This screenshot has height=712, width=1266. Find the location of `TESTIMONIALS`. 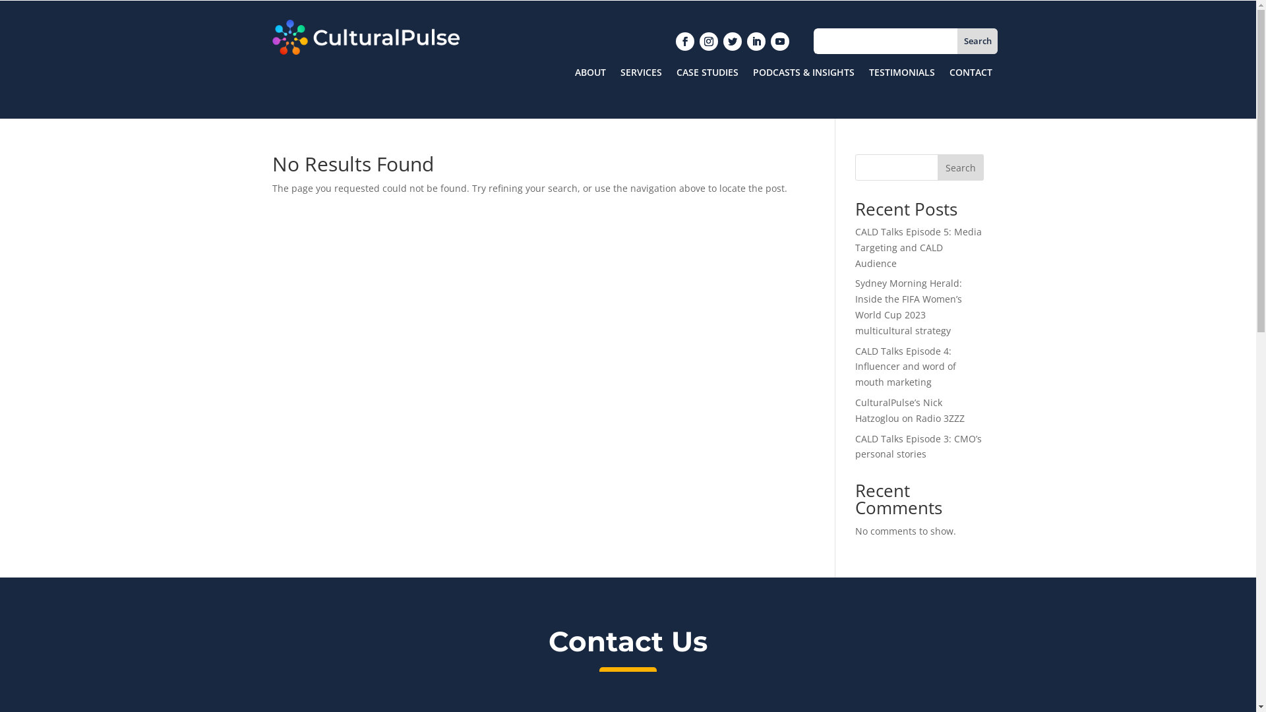

TESTIMONIALS is located at coordinates (902, 75).